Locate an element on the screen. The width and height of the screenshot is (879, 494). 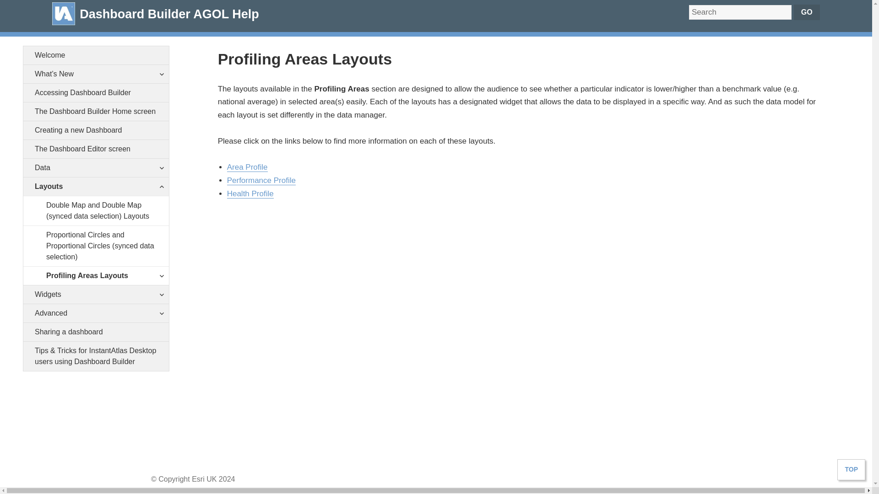
Go is located at coordinates (807, 12).